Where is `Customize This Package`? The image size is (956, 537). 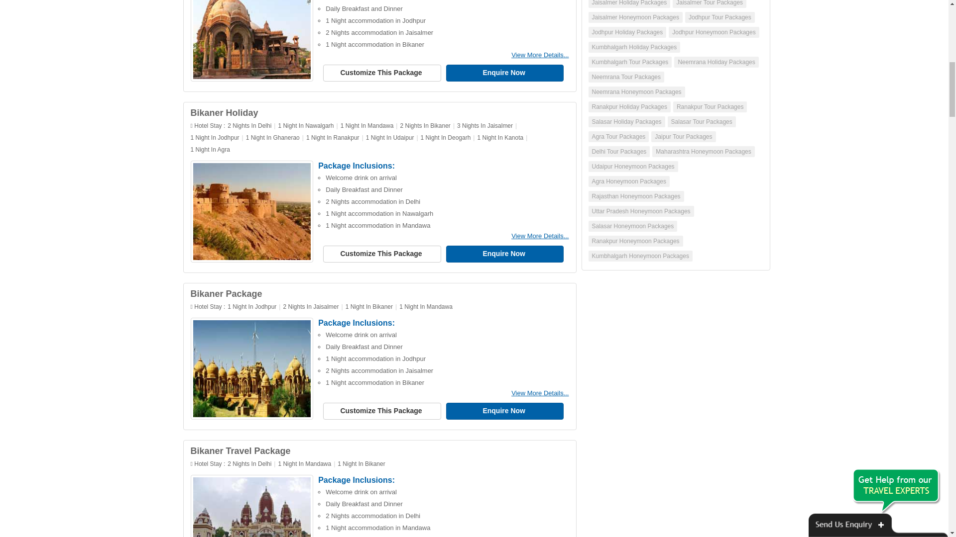
Customize This Package is located at coordinates (381, 73).